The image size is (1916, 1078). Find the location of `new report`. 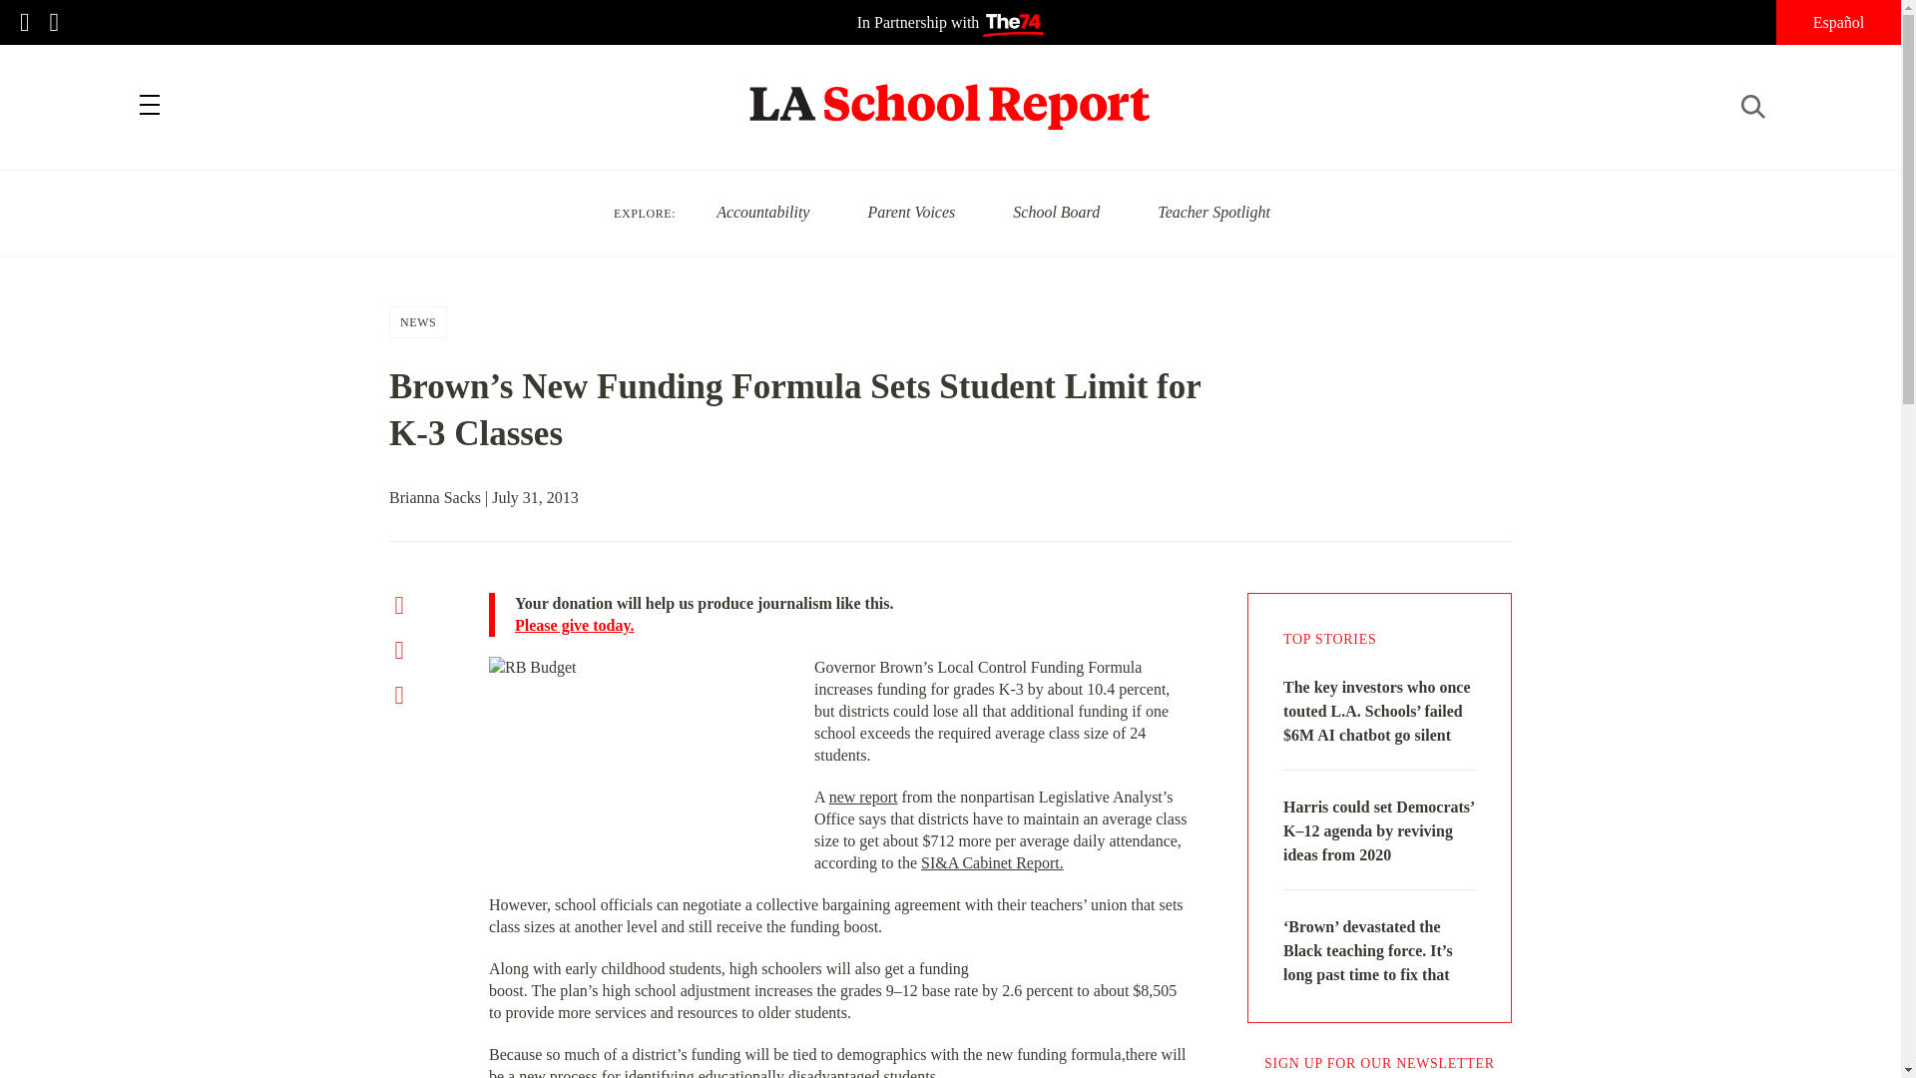

new report is located at coordinates (864, 797).